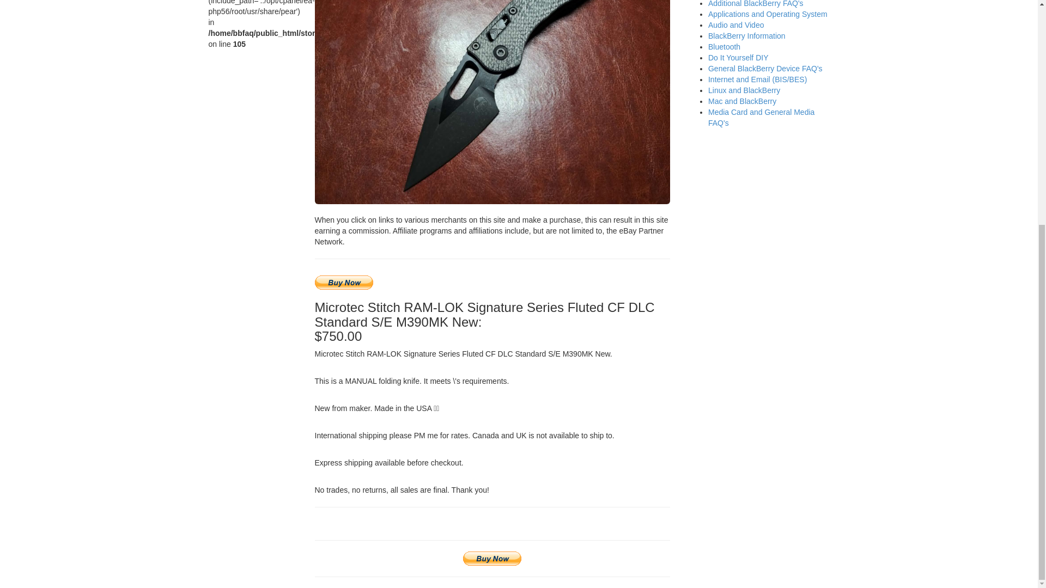  Describe the element at coordinates (742, 101) in the screenshot. I see `Mac and BlackBerry` at that location.